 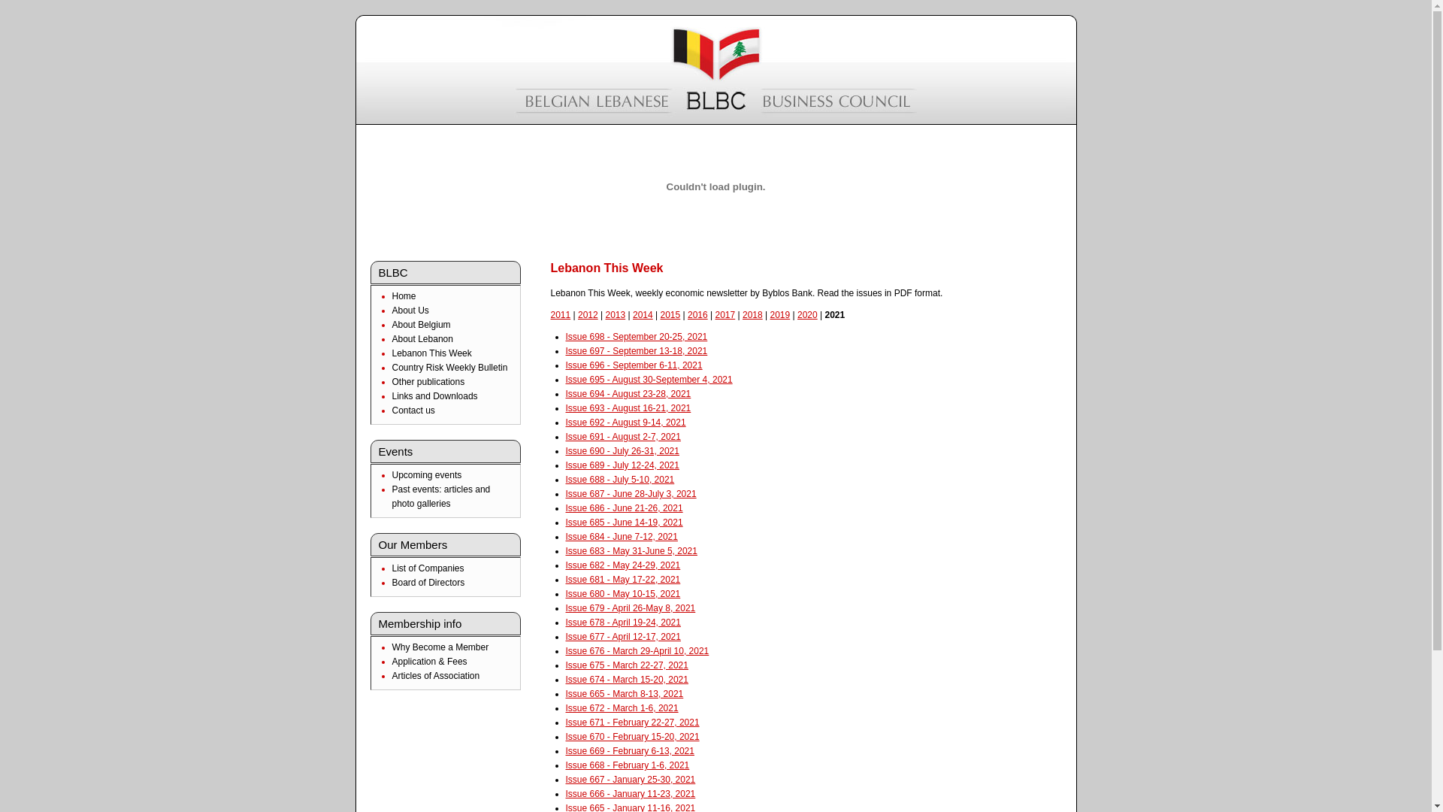 I want to click on Board of Directors, so click(x=428, y=583).